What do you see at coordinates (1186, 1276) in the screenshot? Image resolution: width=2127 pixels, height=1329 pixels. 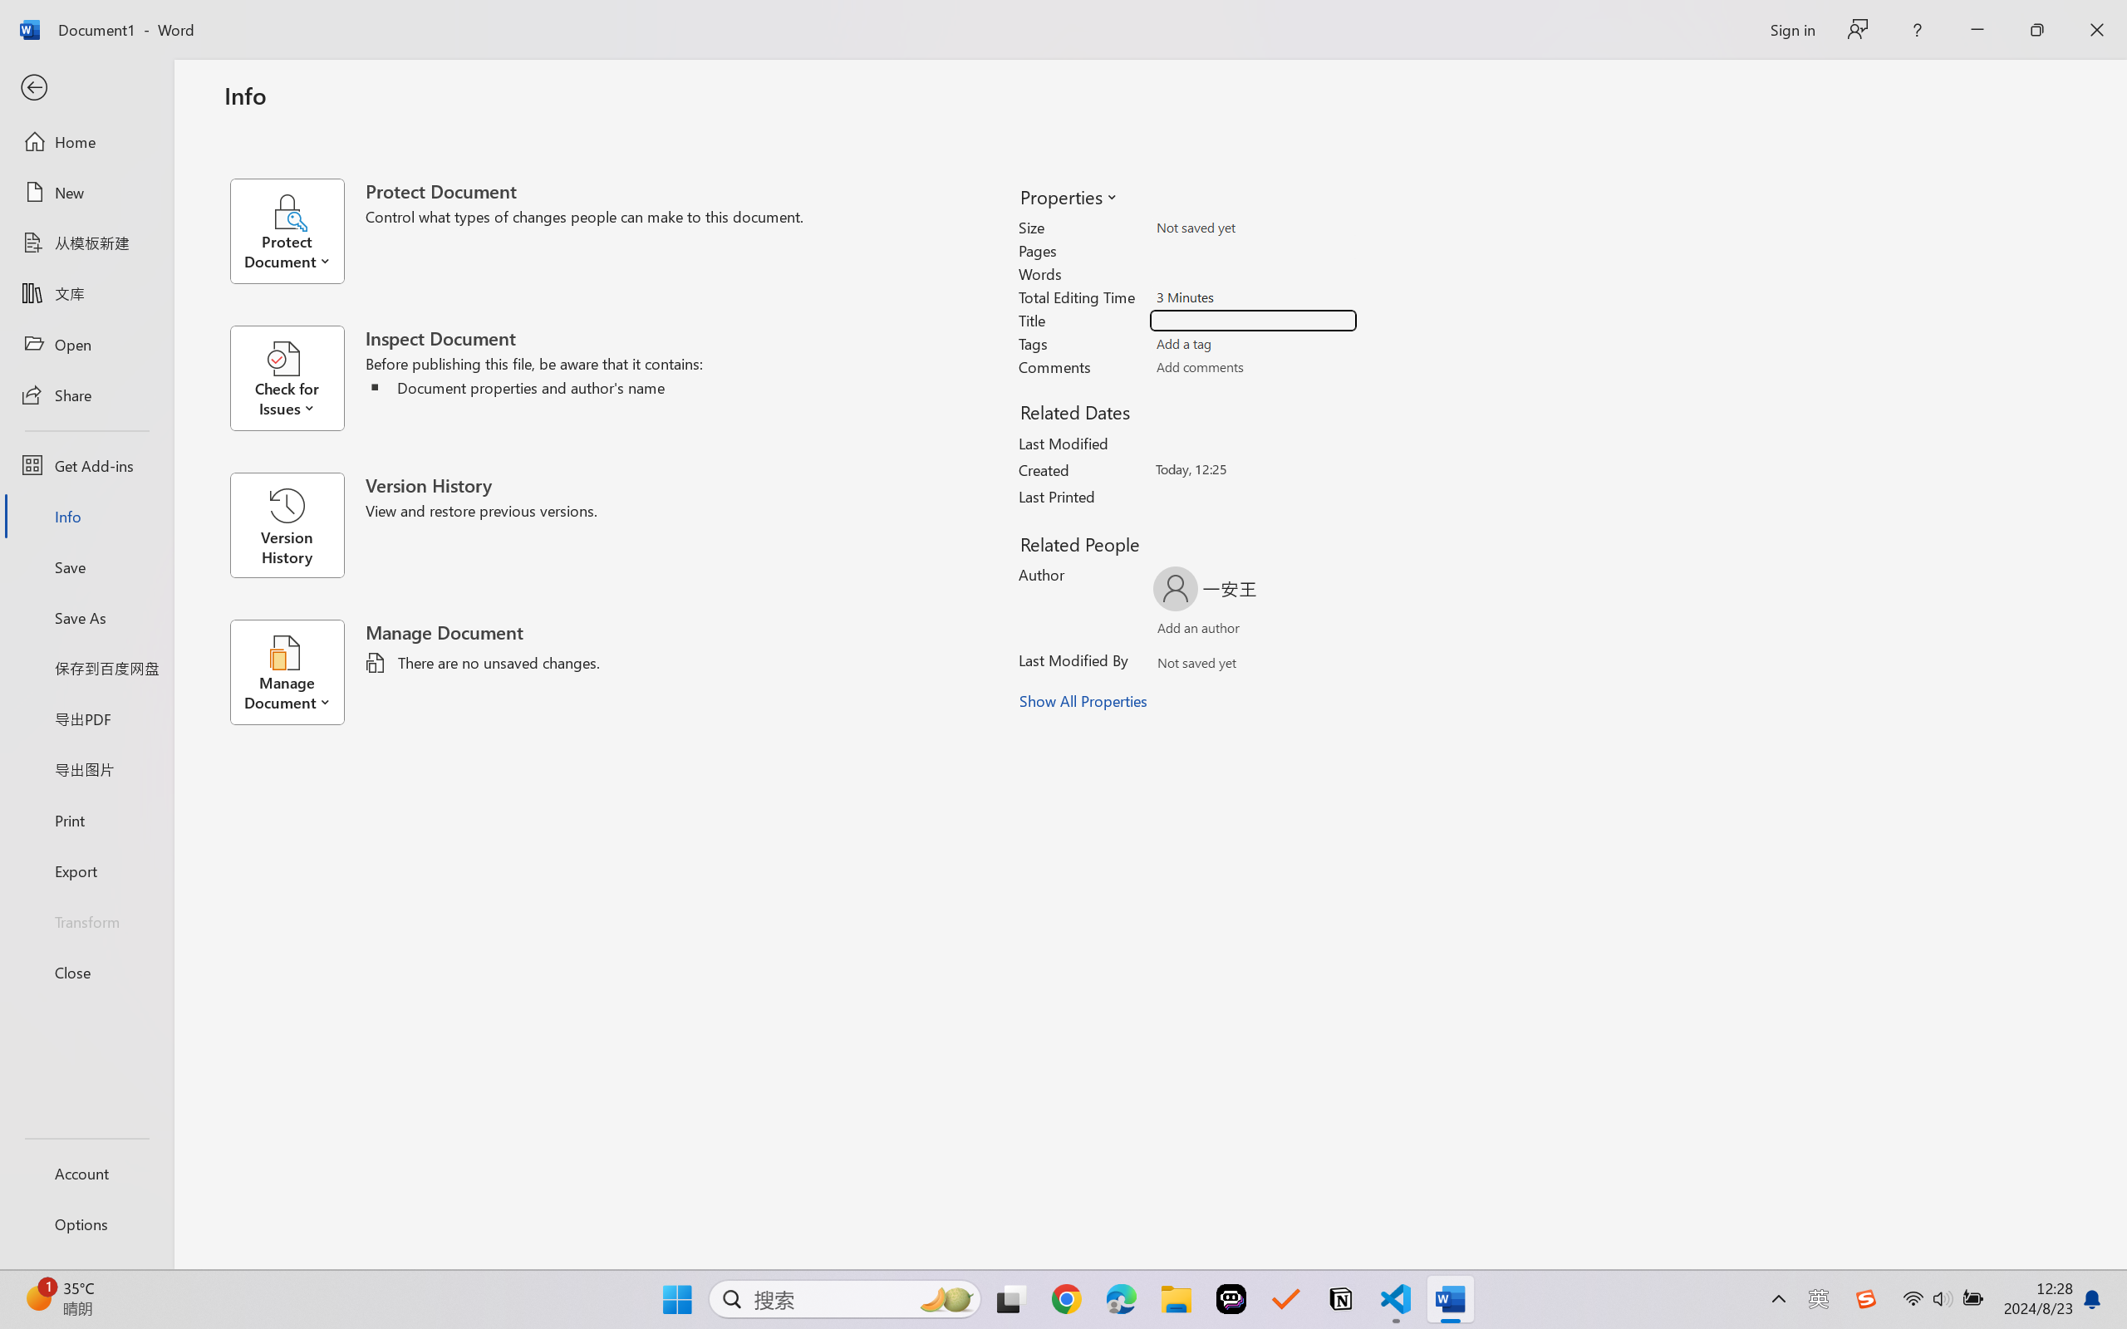 I see `October 11, 2023` at bounding box center [1186, 1276].